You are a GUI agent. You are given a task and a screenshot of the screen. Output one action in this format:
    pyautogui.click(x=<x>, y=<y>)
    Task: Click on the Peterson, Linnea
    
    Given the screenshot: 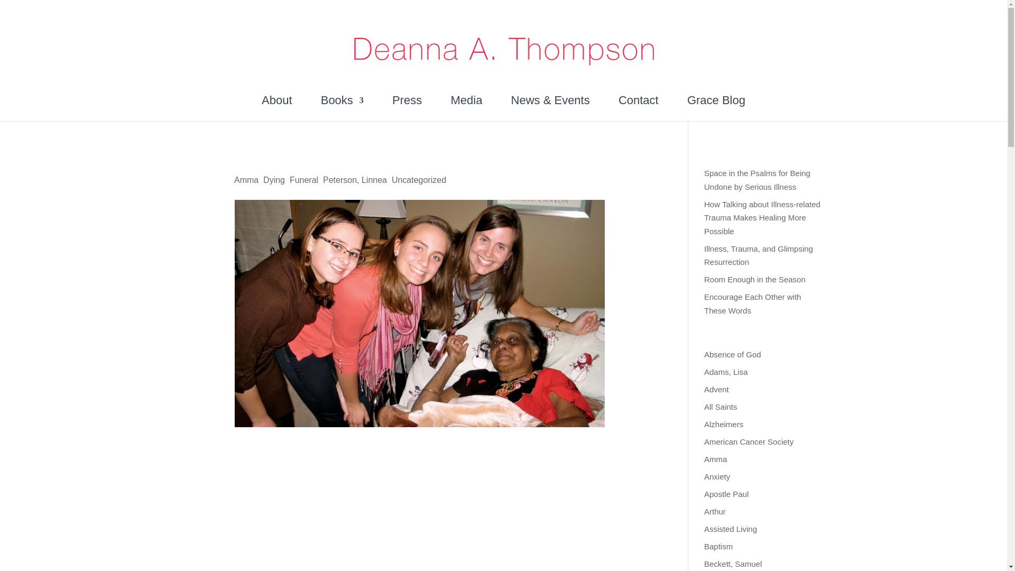 What is the action you would take?
    pyautogui.click(x=354, y=180)
    